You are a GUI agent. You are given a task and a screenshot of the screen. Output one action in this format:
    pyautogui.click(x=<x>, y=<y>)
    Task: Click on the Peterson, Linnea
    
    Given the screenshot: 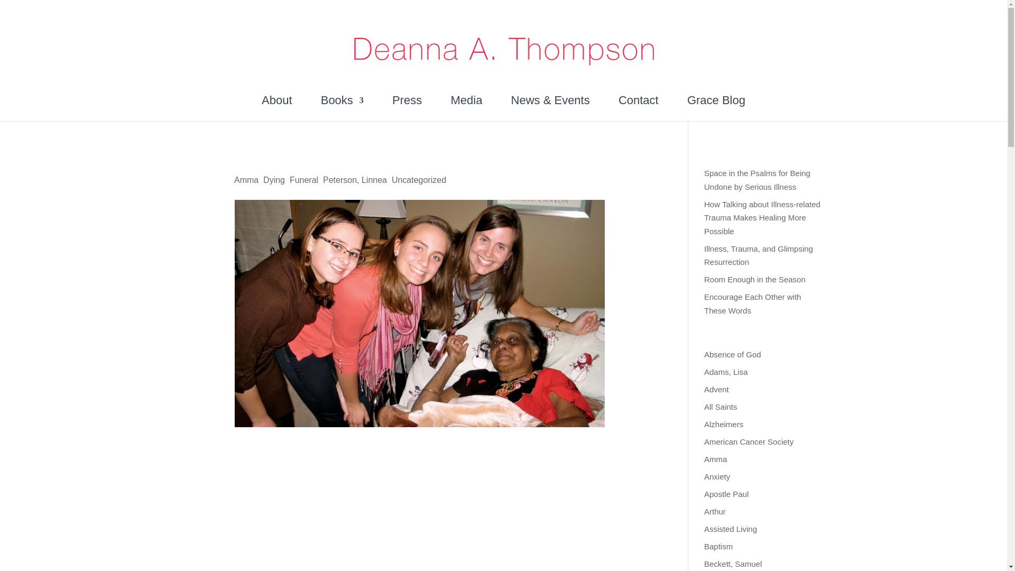 What is the action you would take?
    pyautogui.click(x=354, y=180)
    